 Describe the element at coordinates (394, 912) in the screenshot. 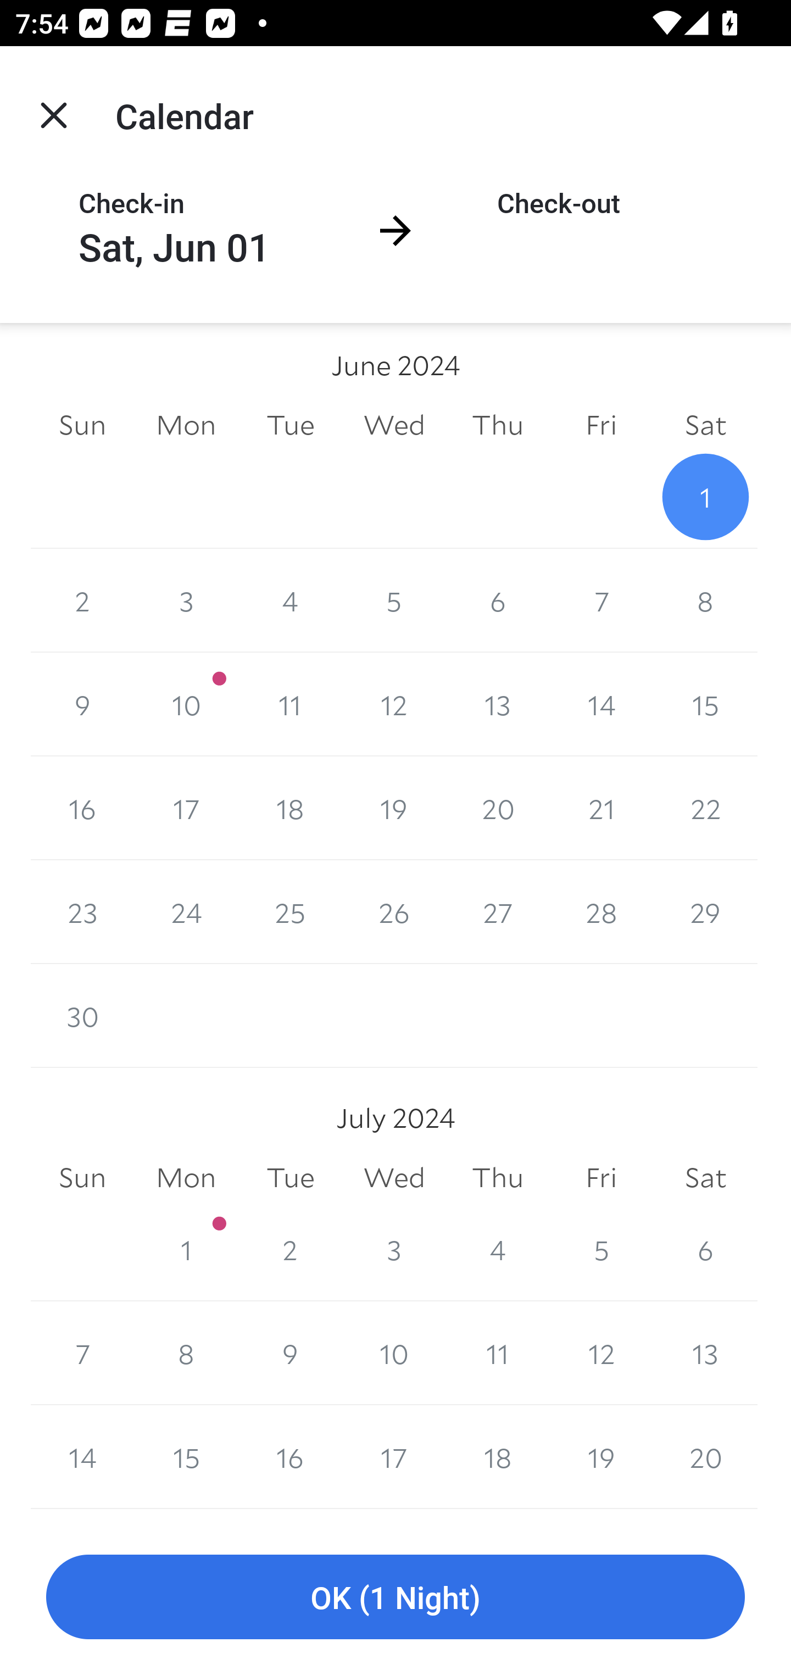

I see `26 26 June 2024` at that location.